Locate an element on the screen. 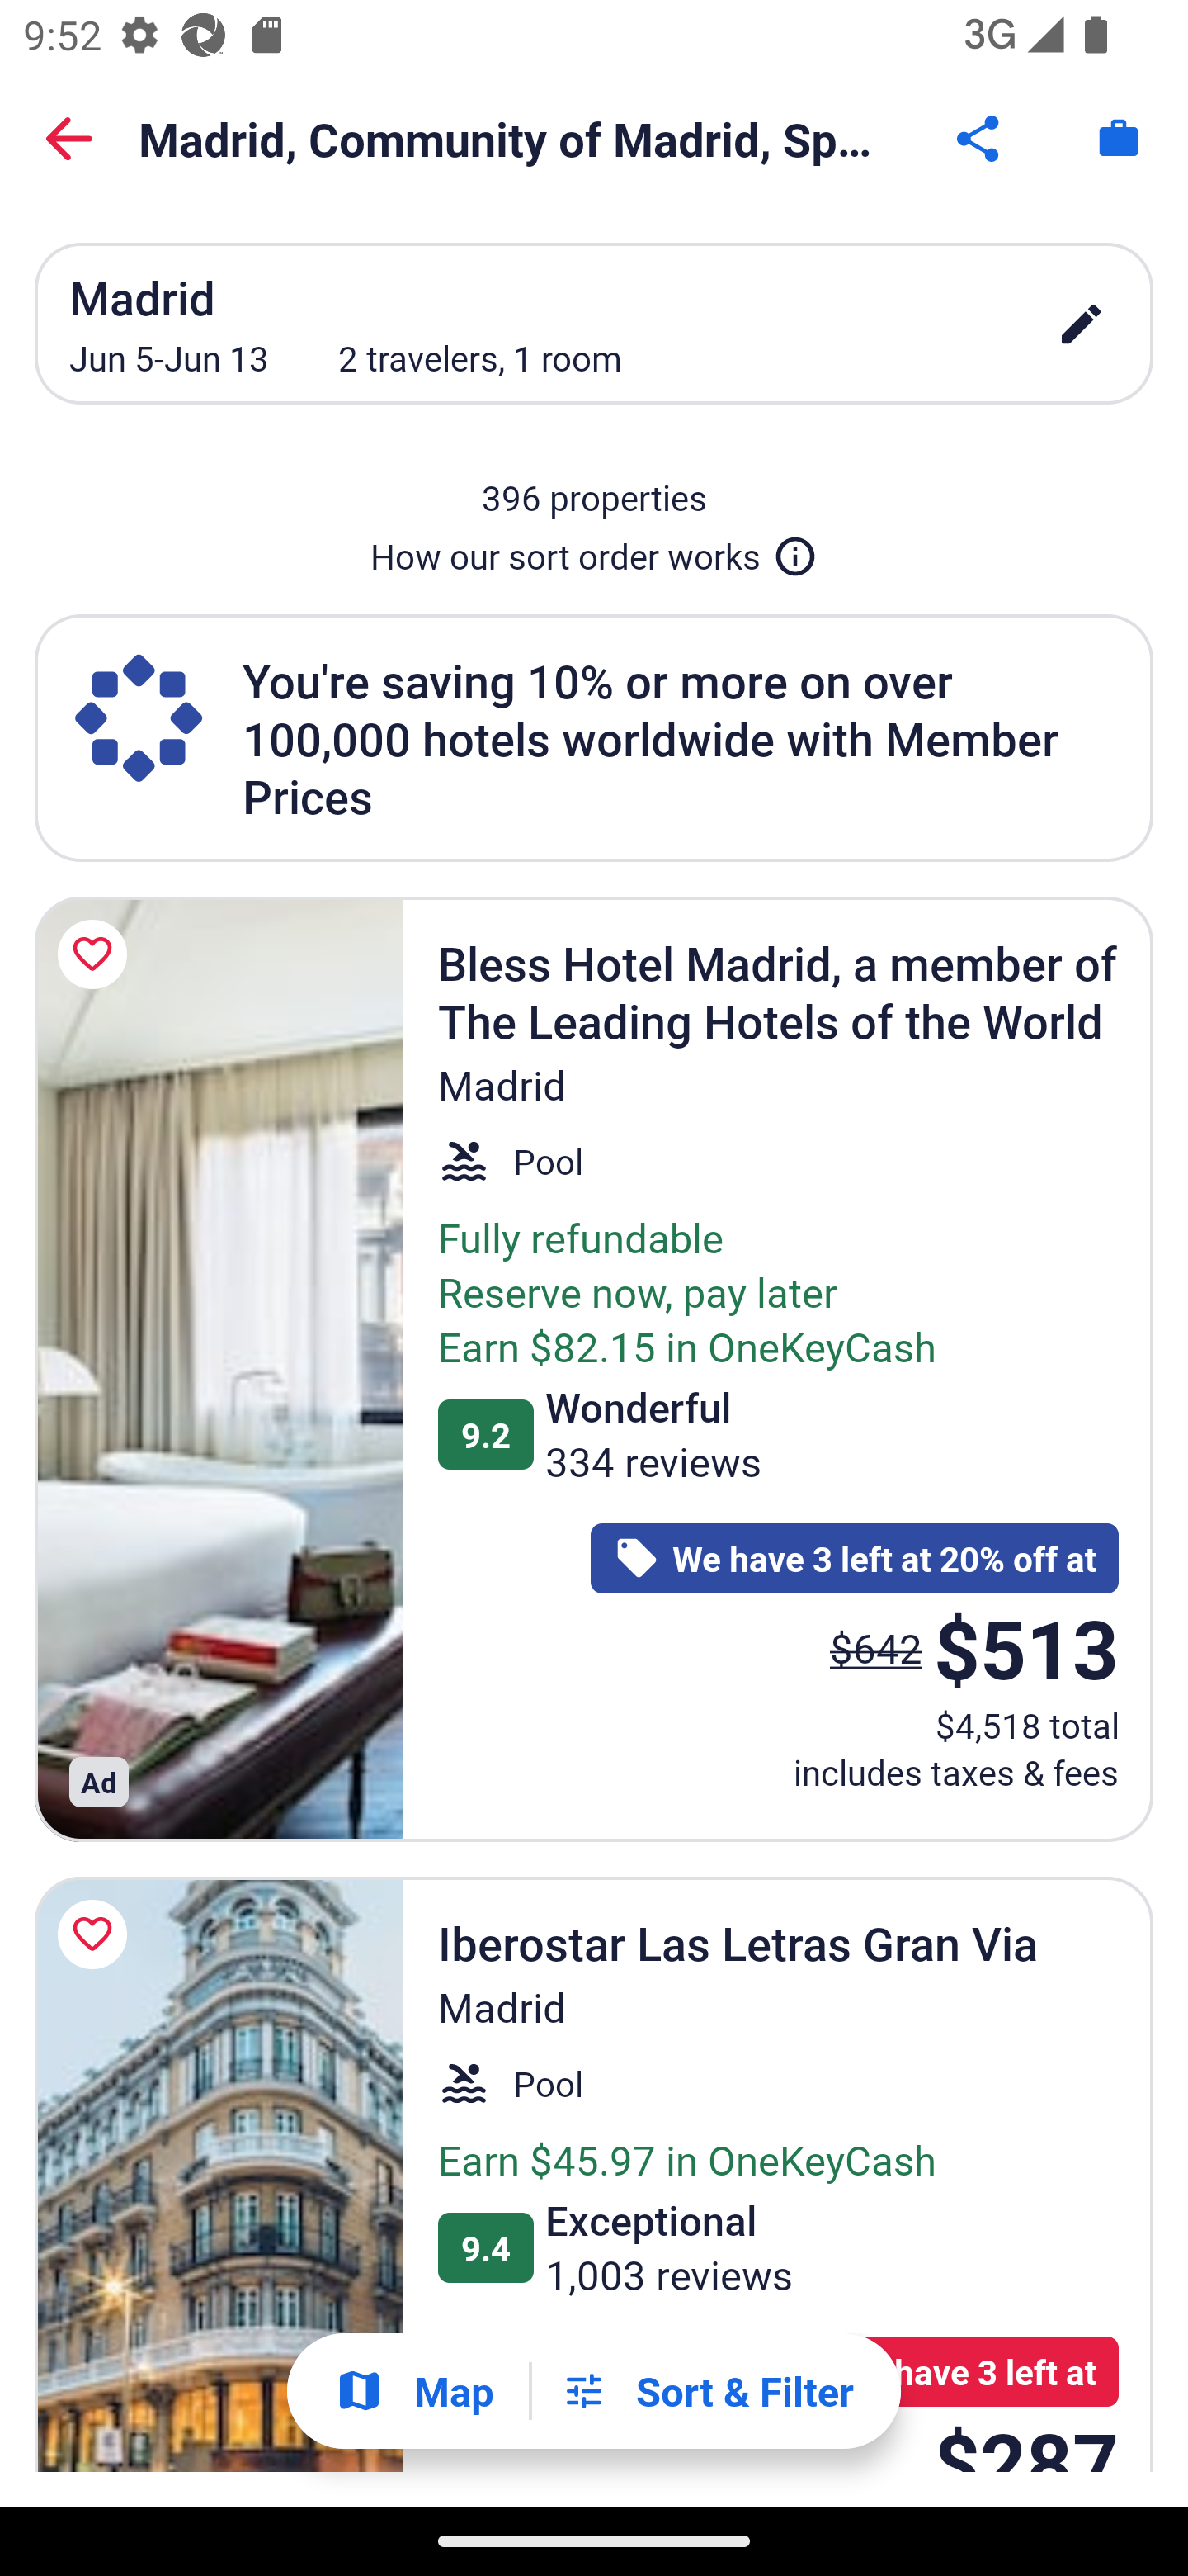 Image resolution: width=1188 pixels, height=2576 pixels. Madrid Jun 5-Jun 13 2 travelers, 1 room edit is located at coordinates (594, 323).